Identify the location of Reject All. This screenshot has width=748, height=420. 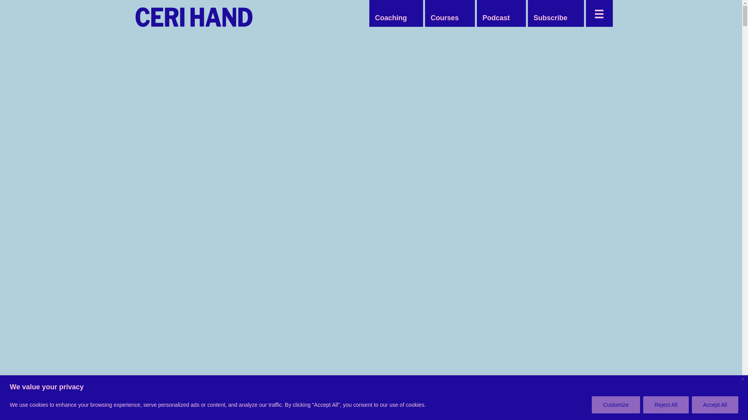
(665, 404).